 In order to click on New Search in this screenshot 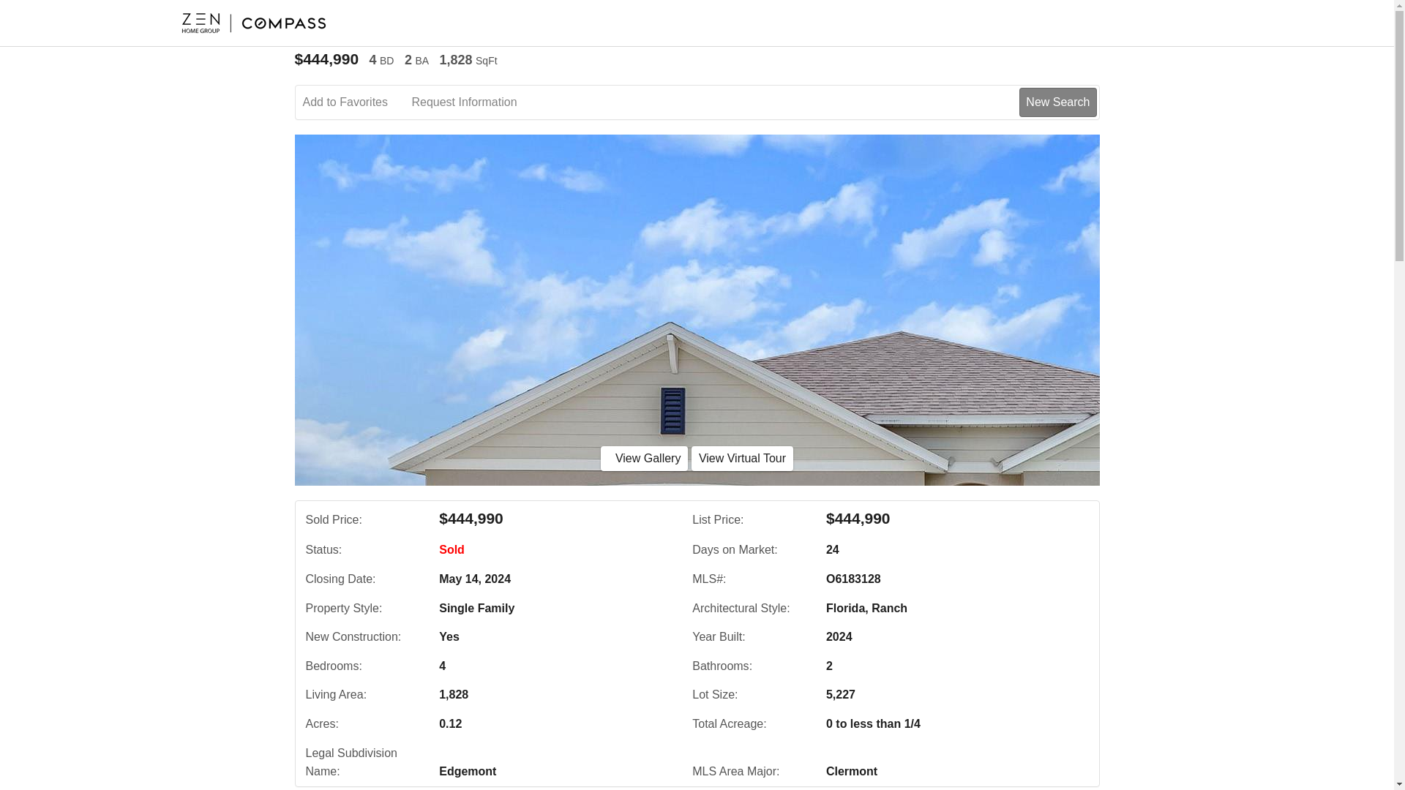, I will do `click(1057, 102)`.